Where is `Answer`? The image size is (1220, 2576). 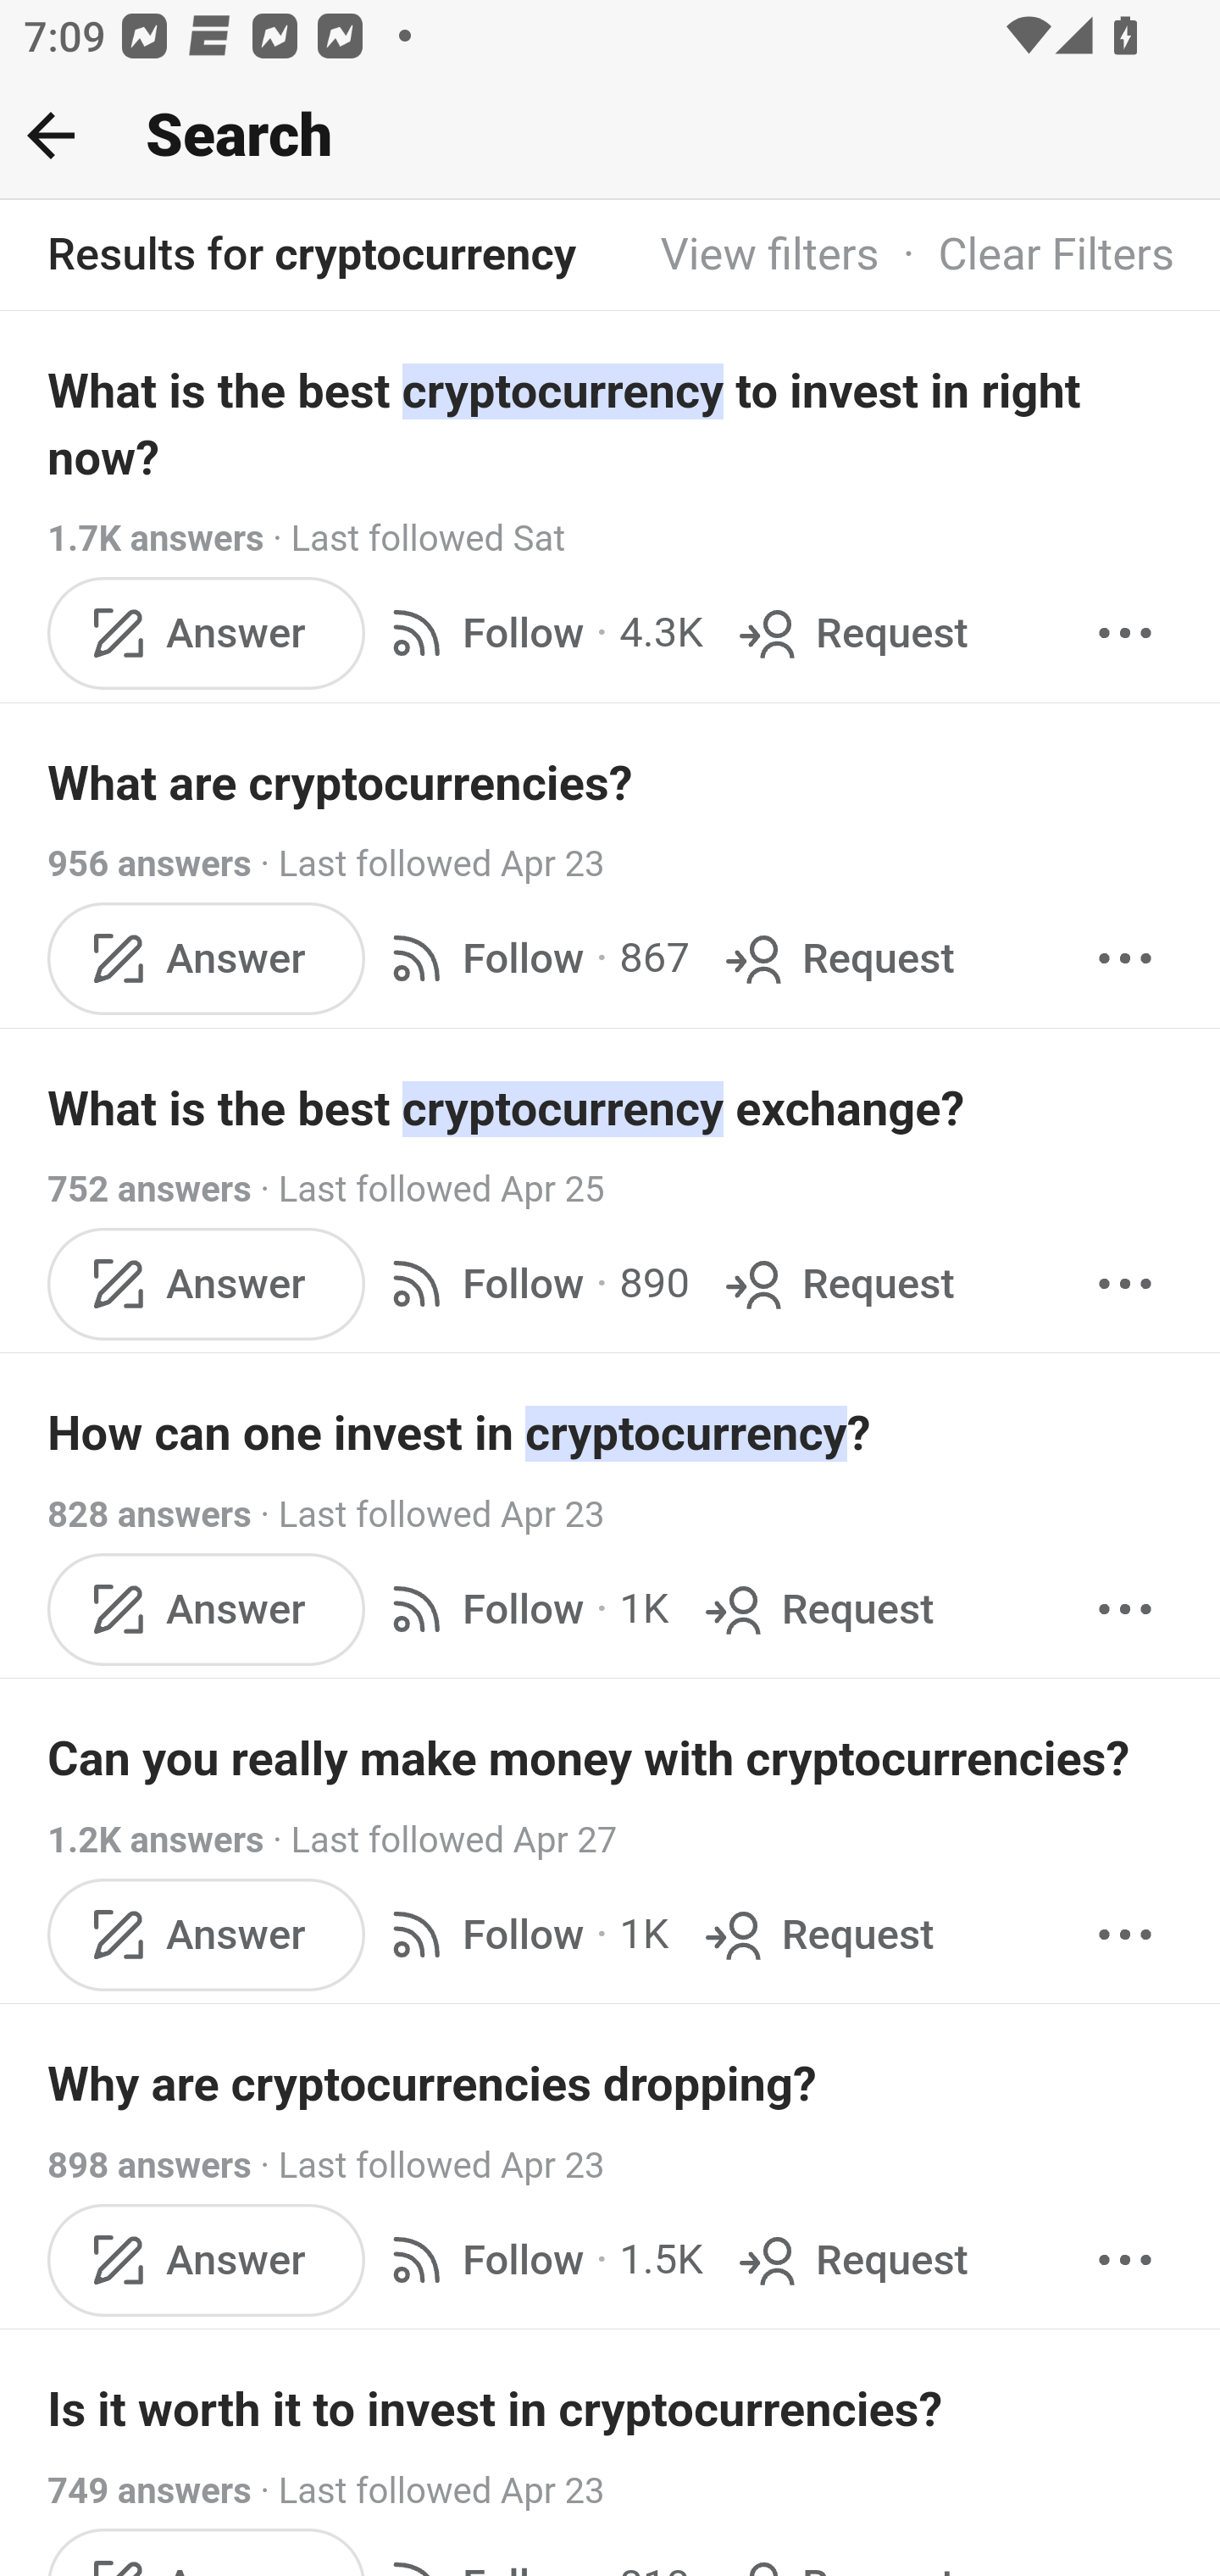
Answer is located at coordinates (207, 2261).